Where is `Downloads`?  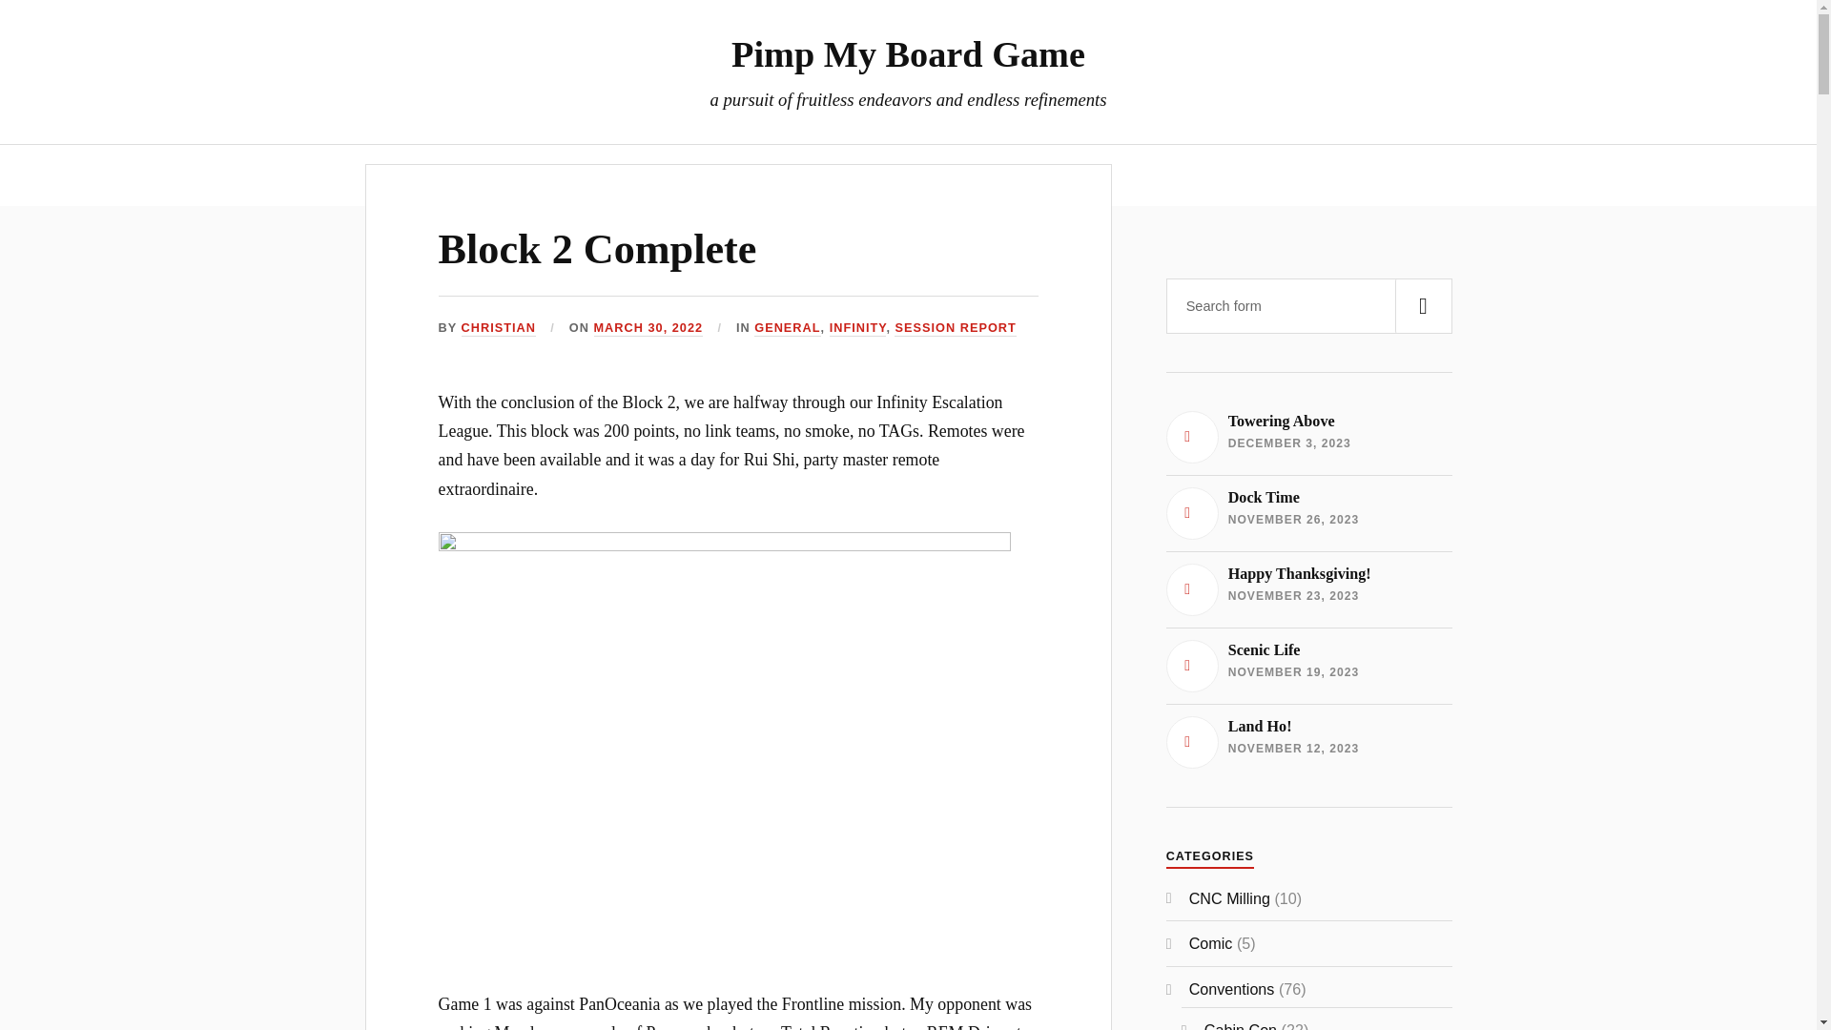
Downloads is located at coordinates (956, 328).